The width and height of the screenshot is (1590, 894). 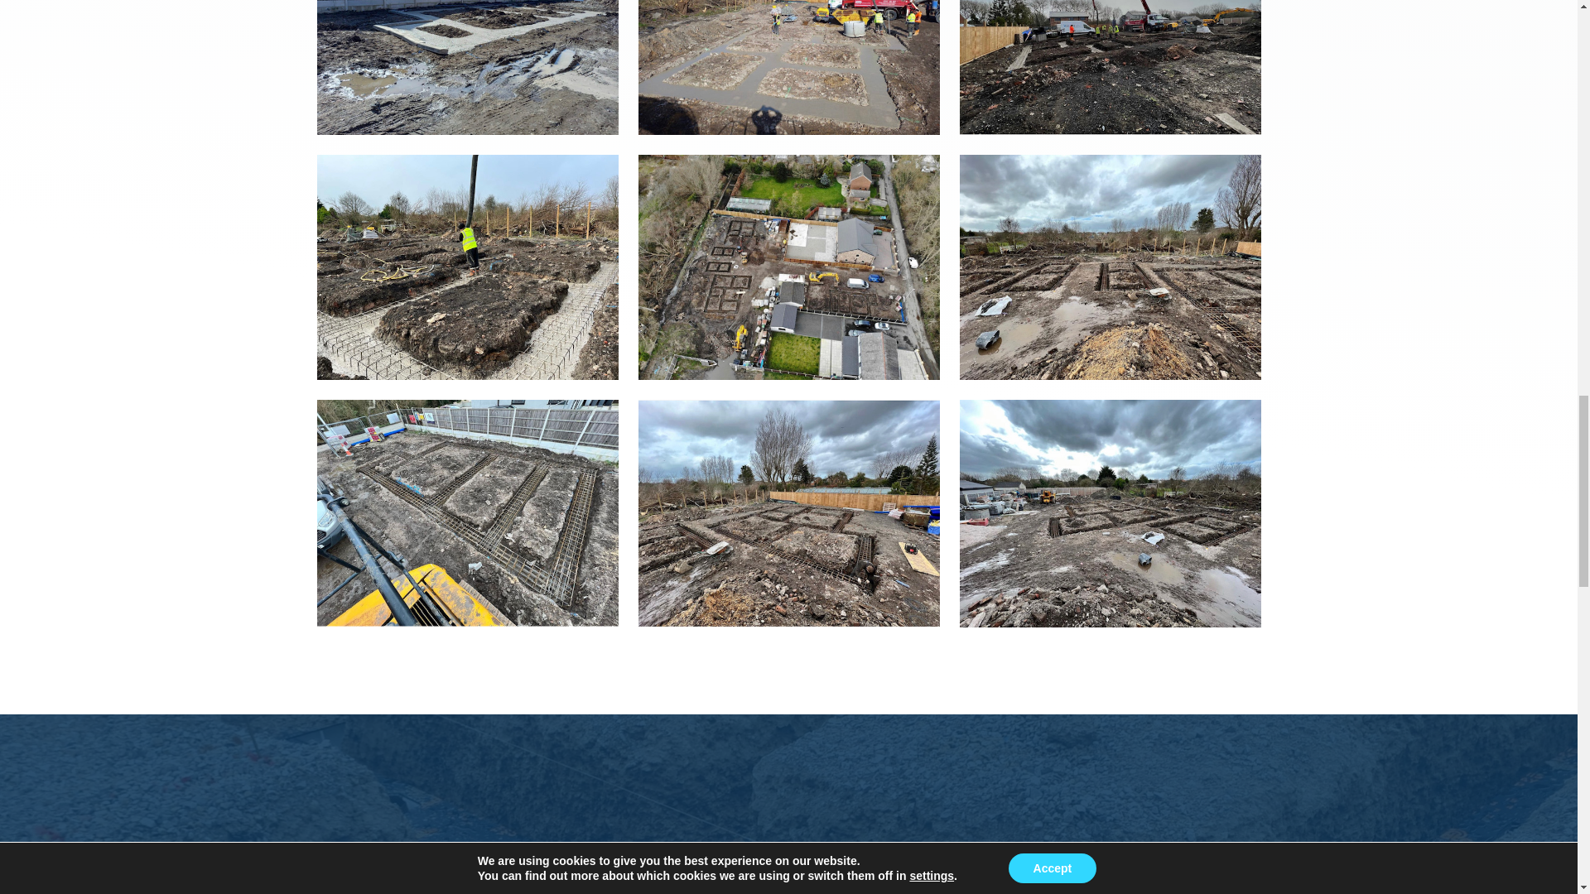 I want to click on 4 New build houses and garages in Blackpool 3, so click(x=1110, y=68).